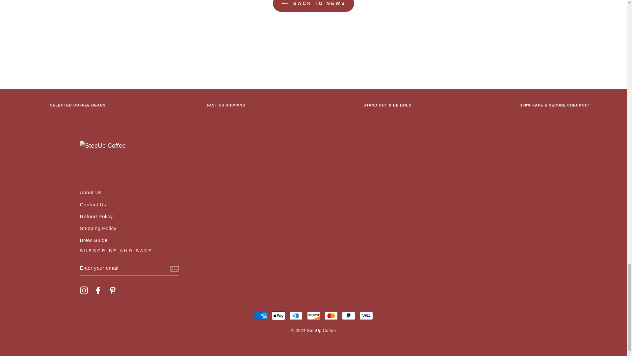  I want to click on Discover, so click(313, 316).